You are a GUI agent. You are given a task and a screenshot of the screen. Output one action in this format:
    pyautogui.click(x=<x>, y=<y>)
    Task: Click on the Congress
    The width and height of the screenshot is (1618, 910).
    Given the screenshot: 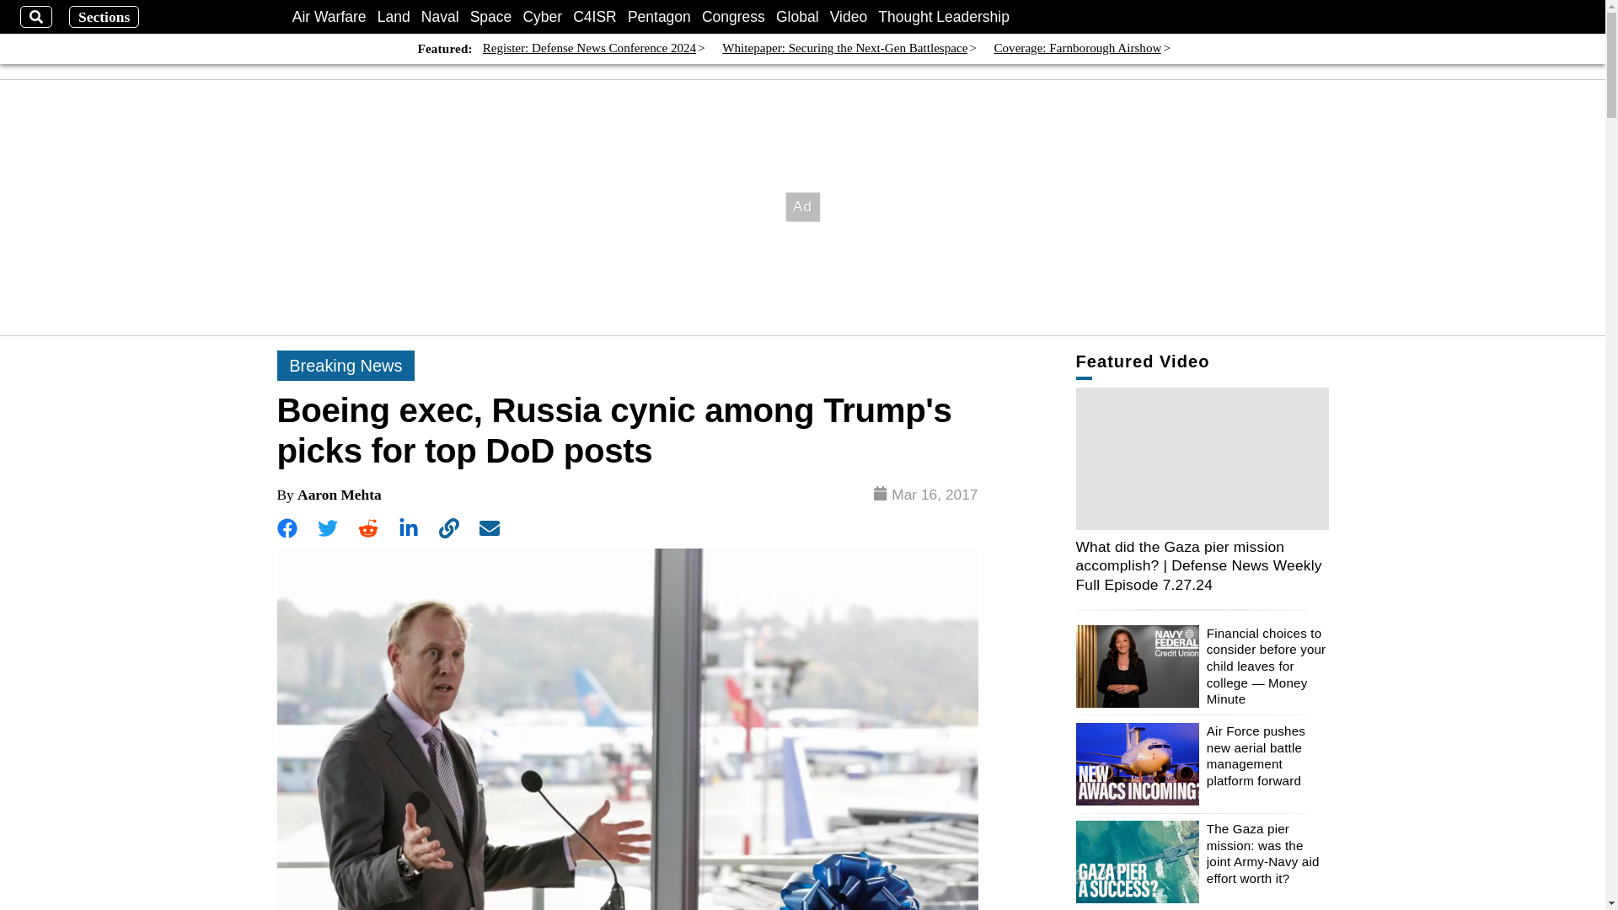 What is the action you would take?
    pyautogui.click(x=733, y=17)
    